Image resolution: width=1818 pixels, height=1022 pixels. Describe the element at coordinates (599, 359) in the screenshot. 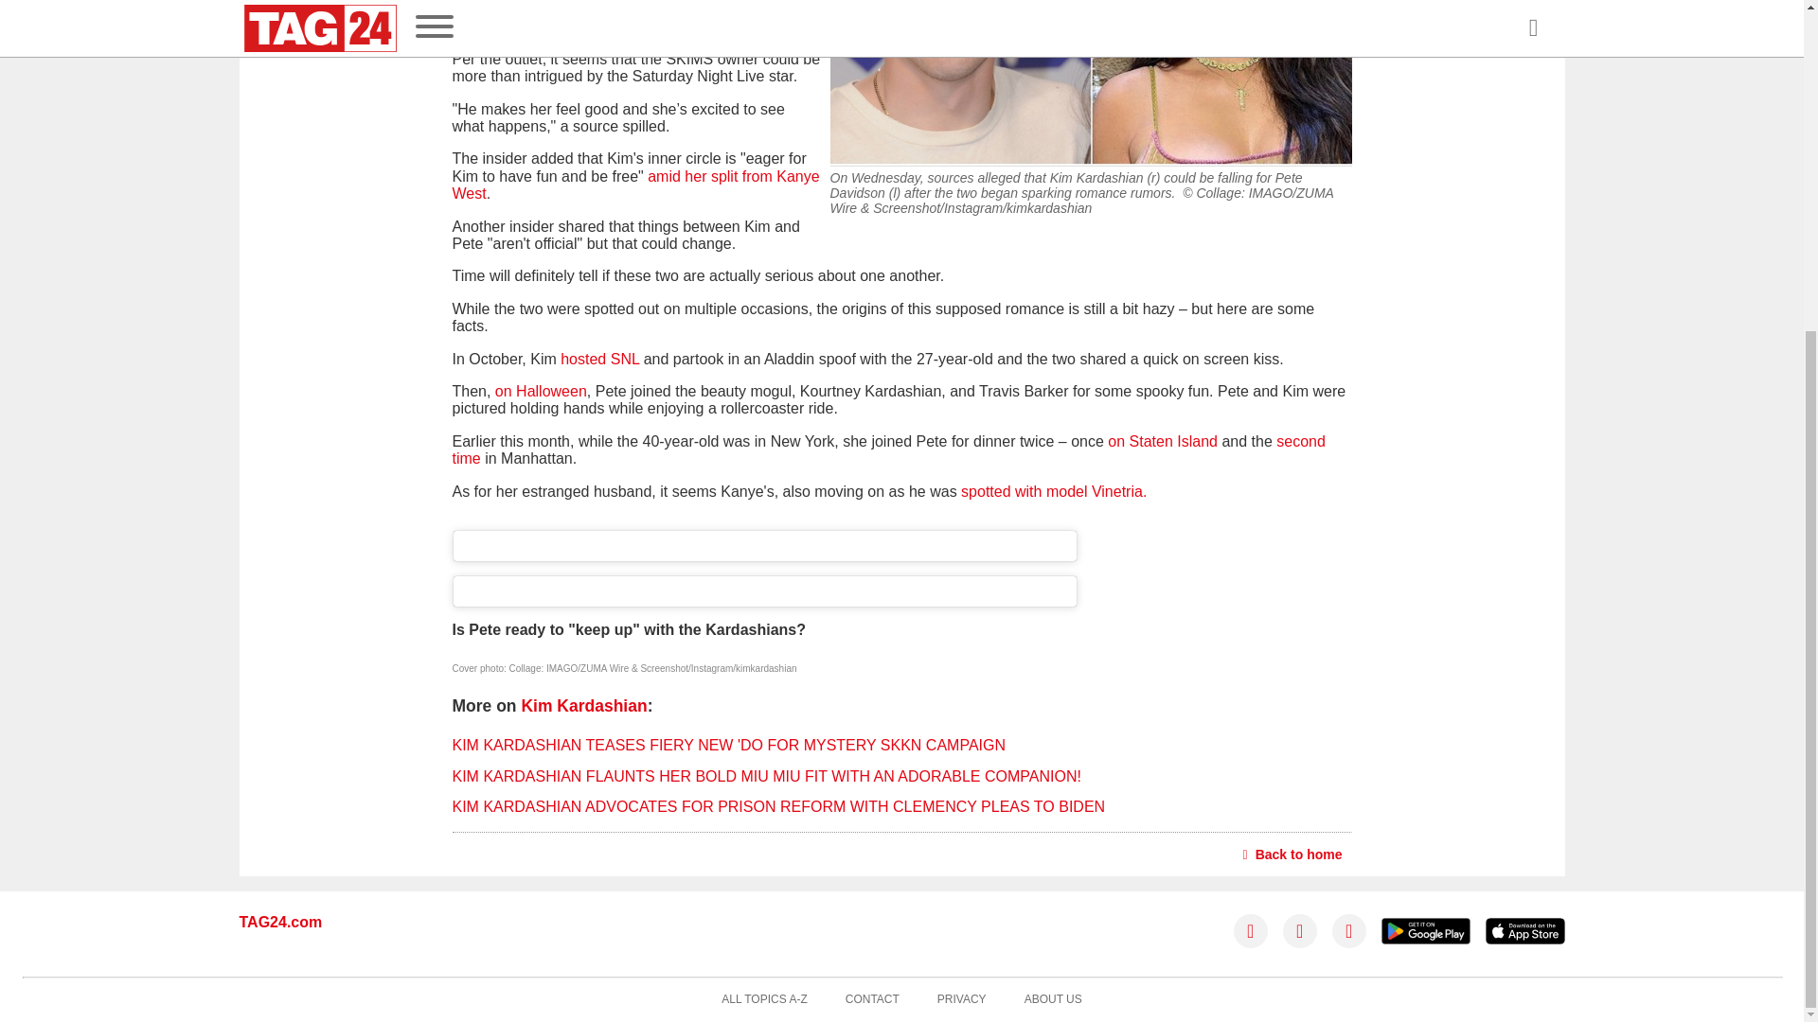

I see `hosted SNL` at that location.